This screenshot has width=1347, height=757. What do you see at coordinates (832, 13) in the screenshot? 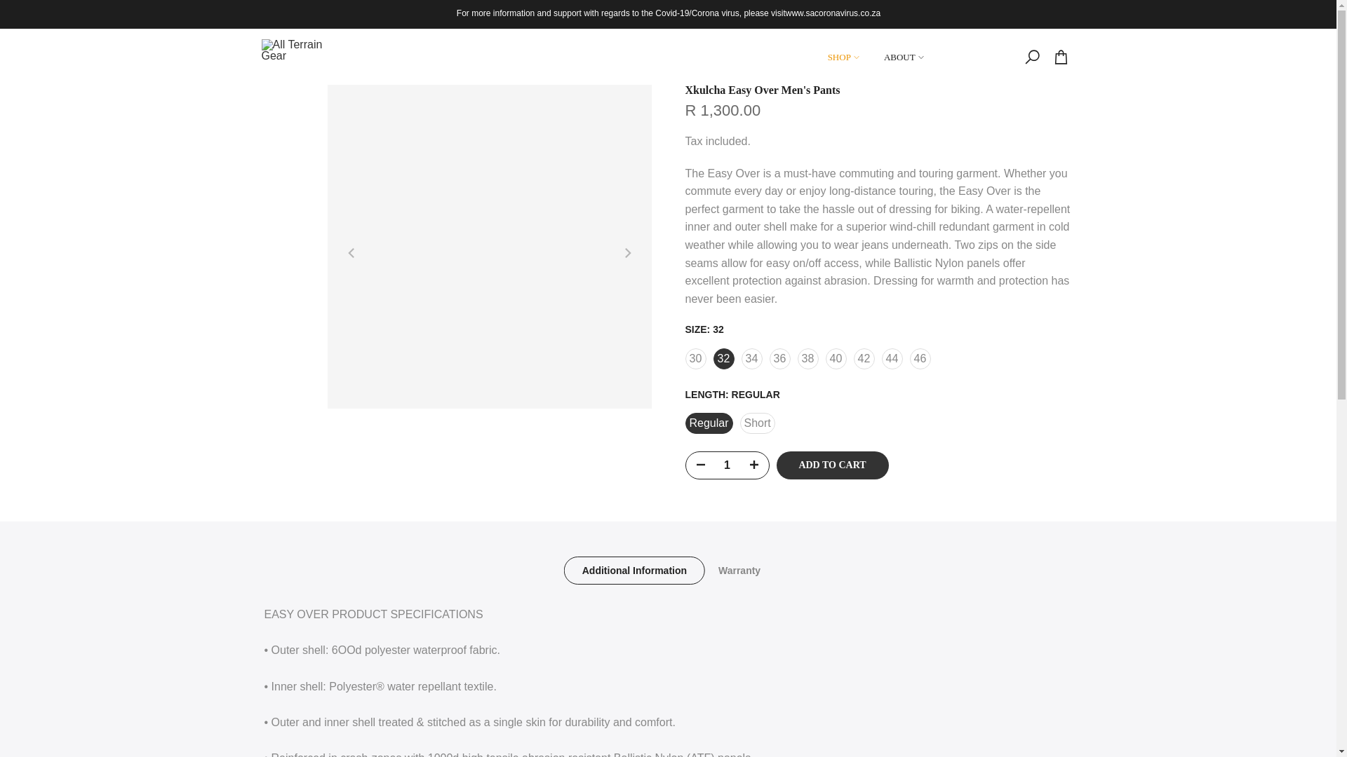
I see `www.sacoronavirus.co.za` at bounding box center [832, 13].